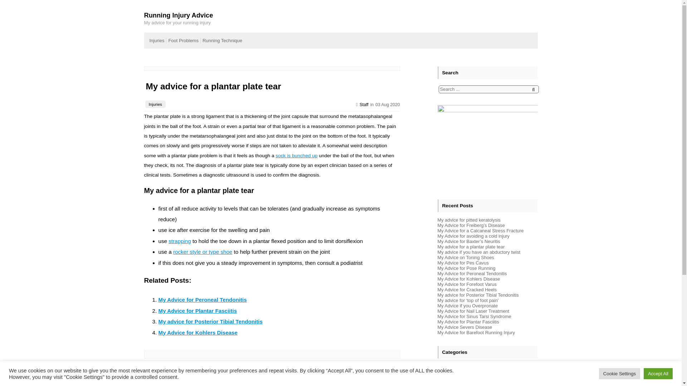 The width and height of the screenshot is (687, 386). I want to click on My Advice for Nail Laser Treatment, so click(473, 311).